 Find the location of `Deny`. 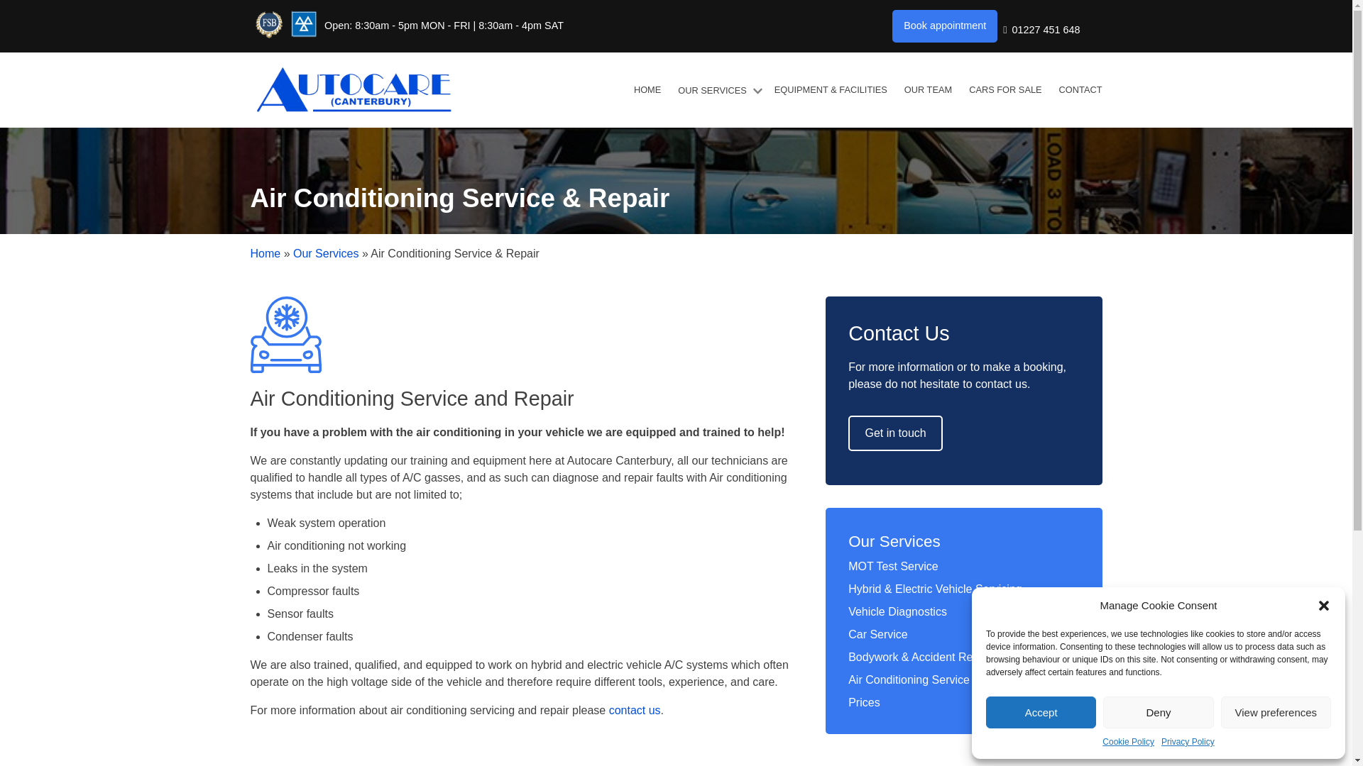

Deny is located at coordinates (1157, 712).